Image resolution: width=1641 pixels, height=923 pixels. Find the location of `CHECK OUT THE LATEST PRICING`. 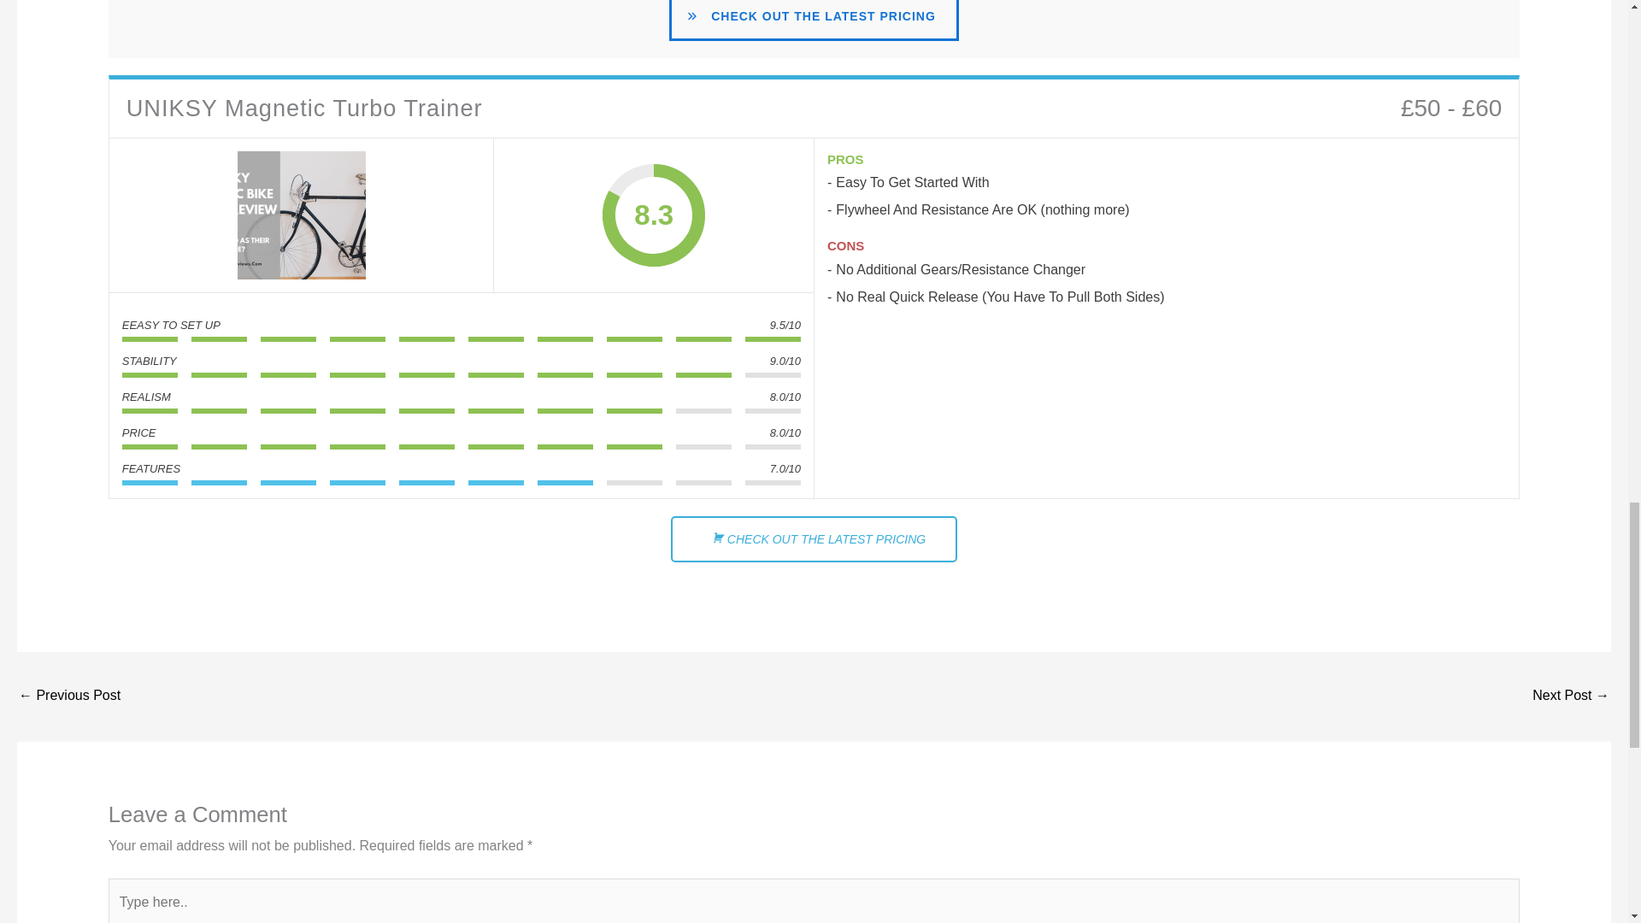

CHECK OUT THE LATEST PRICING is located at coordinates (814, 21).